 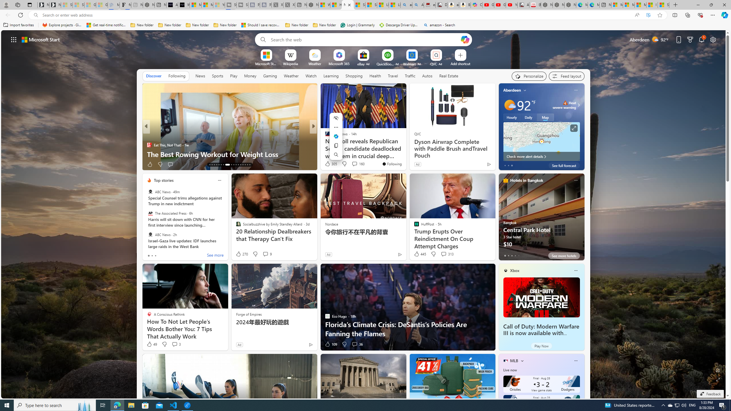 What do you see at coordinates (364, 214) in the screenshot?
I see `AutomationID: backgroundImagePicture` at bounding box center [364, 214].